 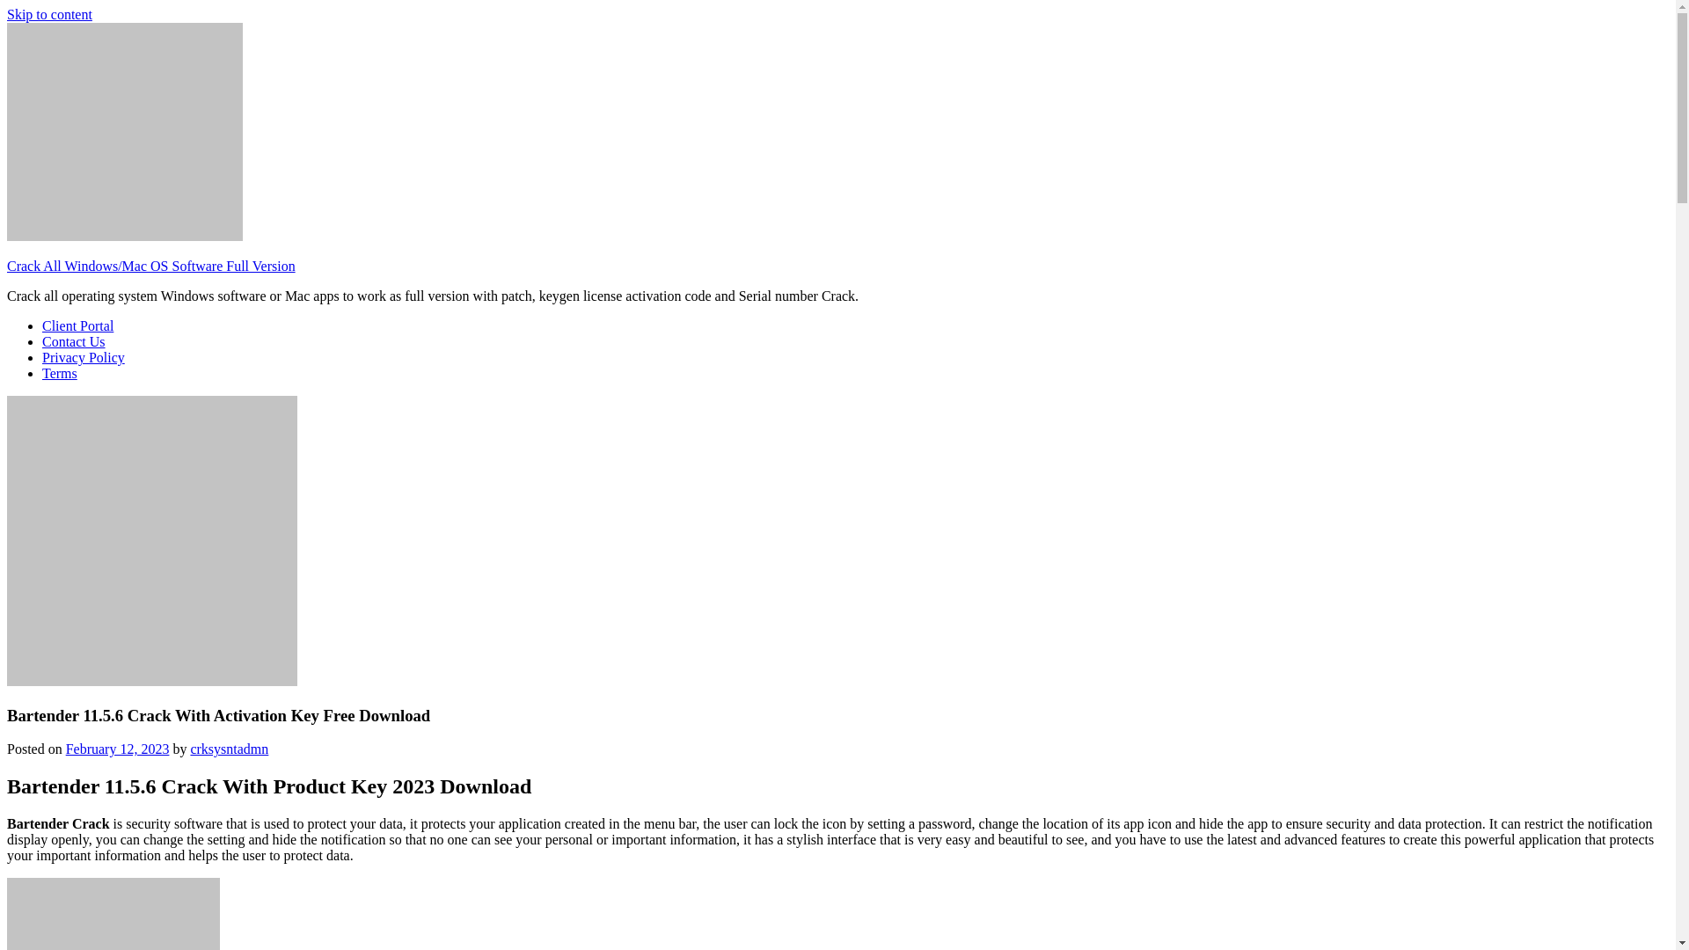 What do you see at coordinates (229, 749) in the screenshot?
I see `View all posts by crksysntadmn` at bounding box center [229, 749].